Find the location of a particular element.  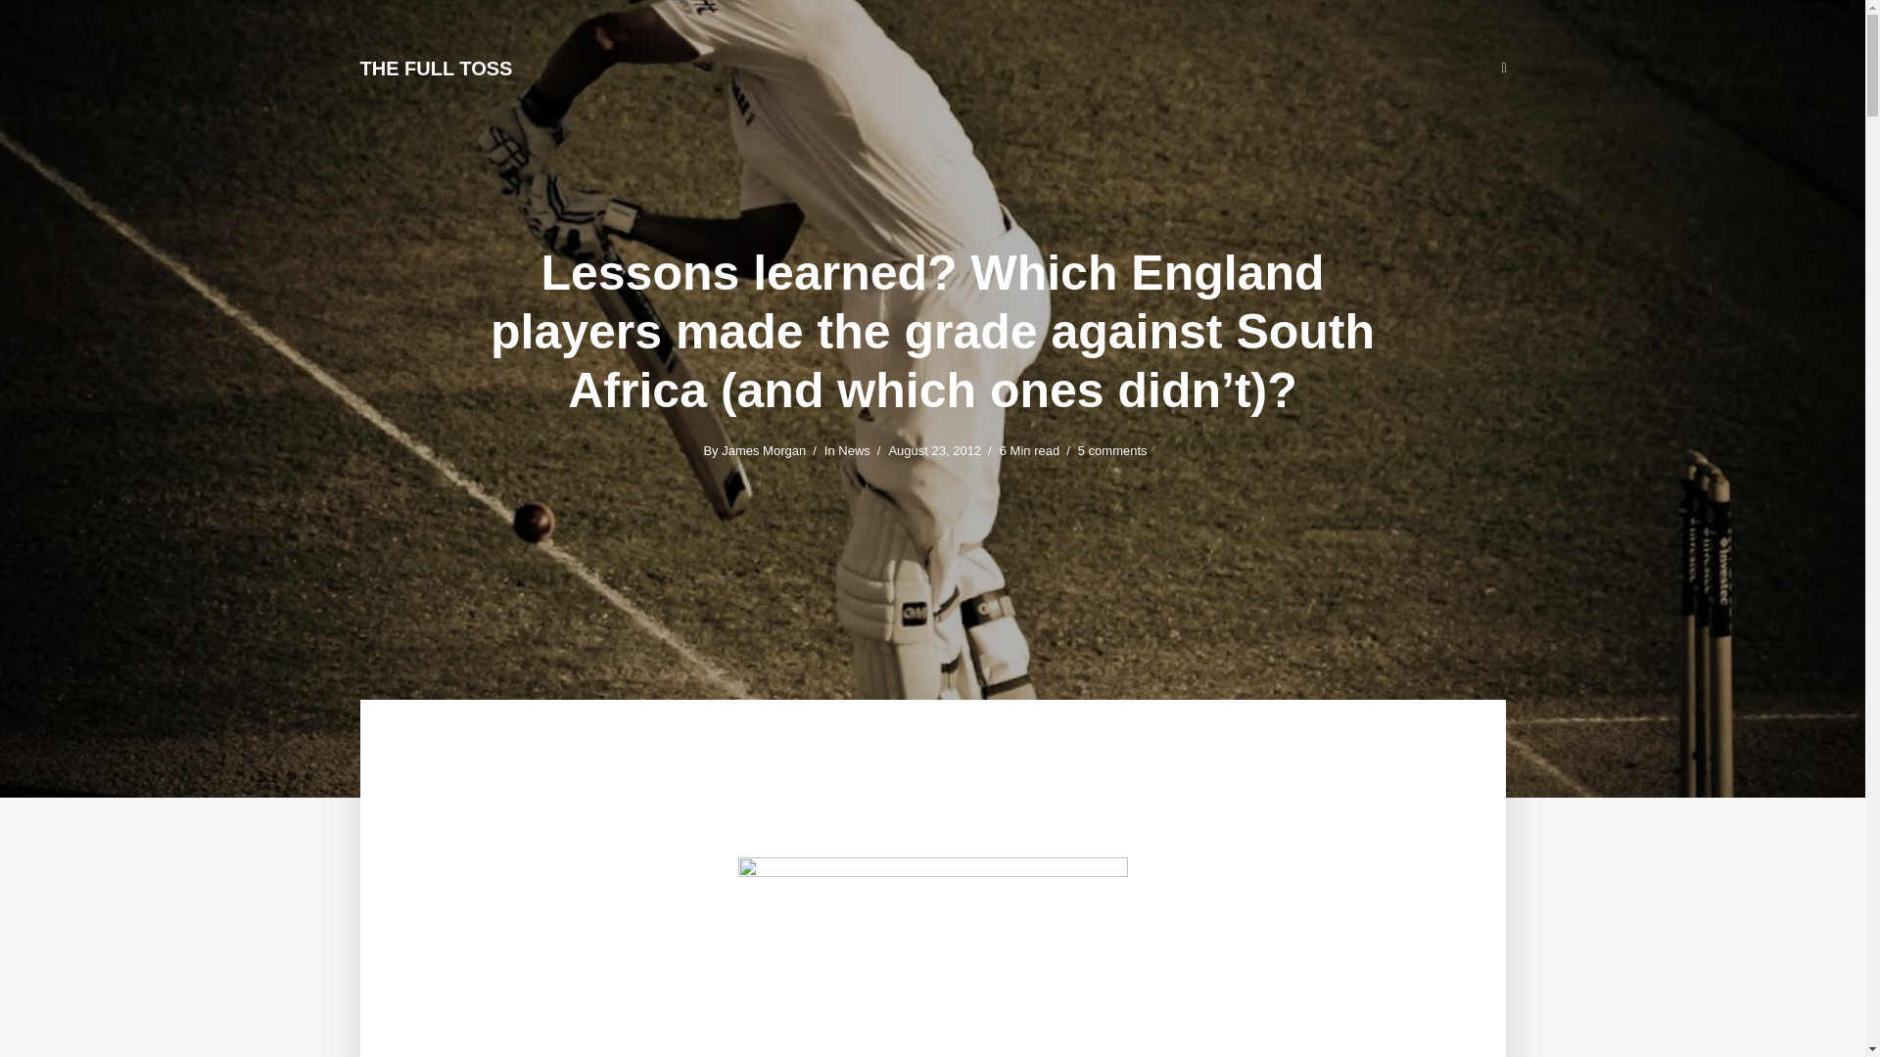

THE FULL TOSS is located at coordinates (437, 69).